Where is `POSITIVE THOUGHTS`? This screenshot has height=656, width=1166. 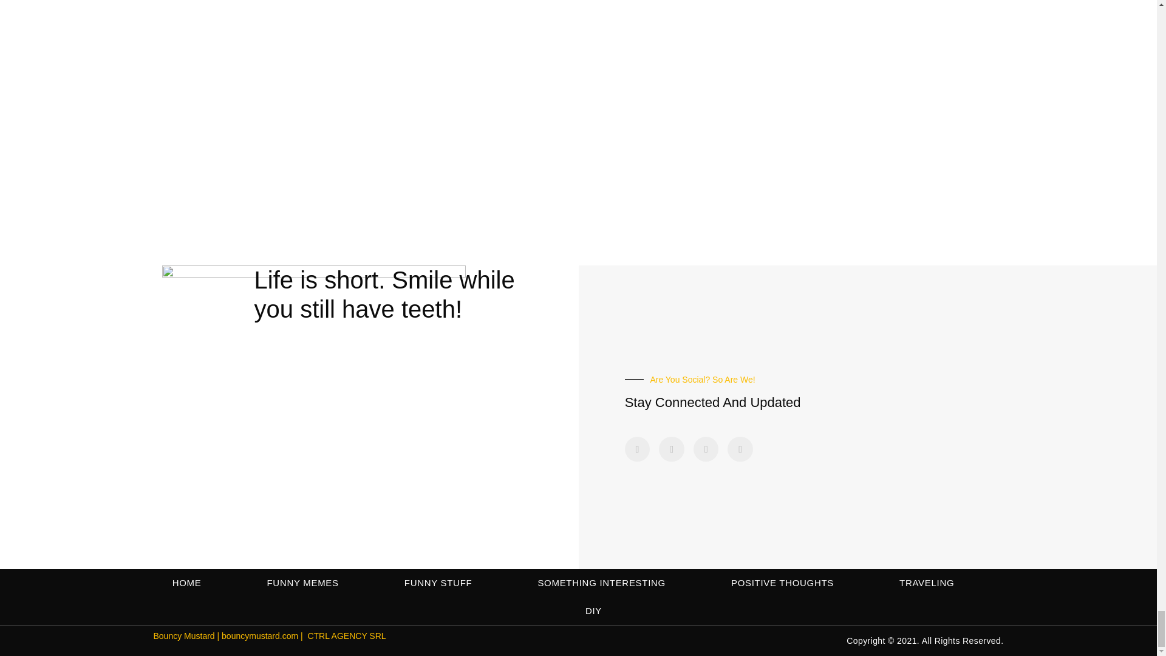
POSITIVE THOUGHTS is located at coordinates (782, 583).